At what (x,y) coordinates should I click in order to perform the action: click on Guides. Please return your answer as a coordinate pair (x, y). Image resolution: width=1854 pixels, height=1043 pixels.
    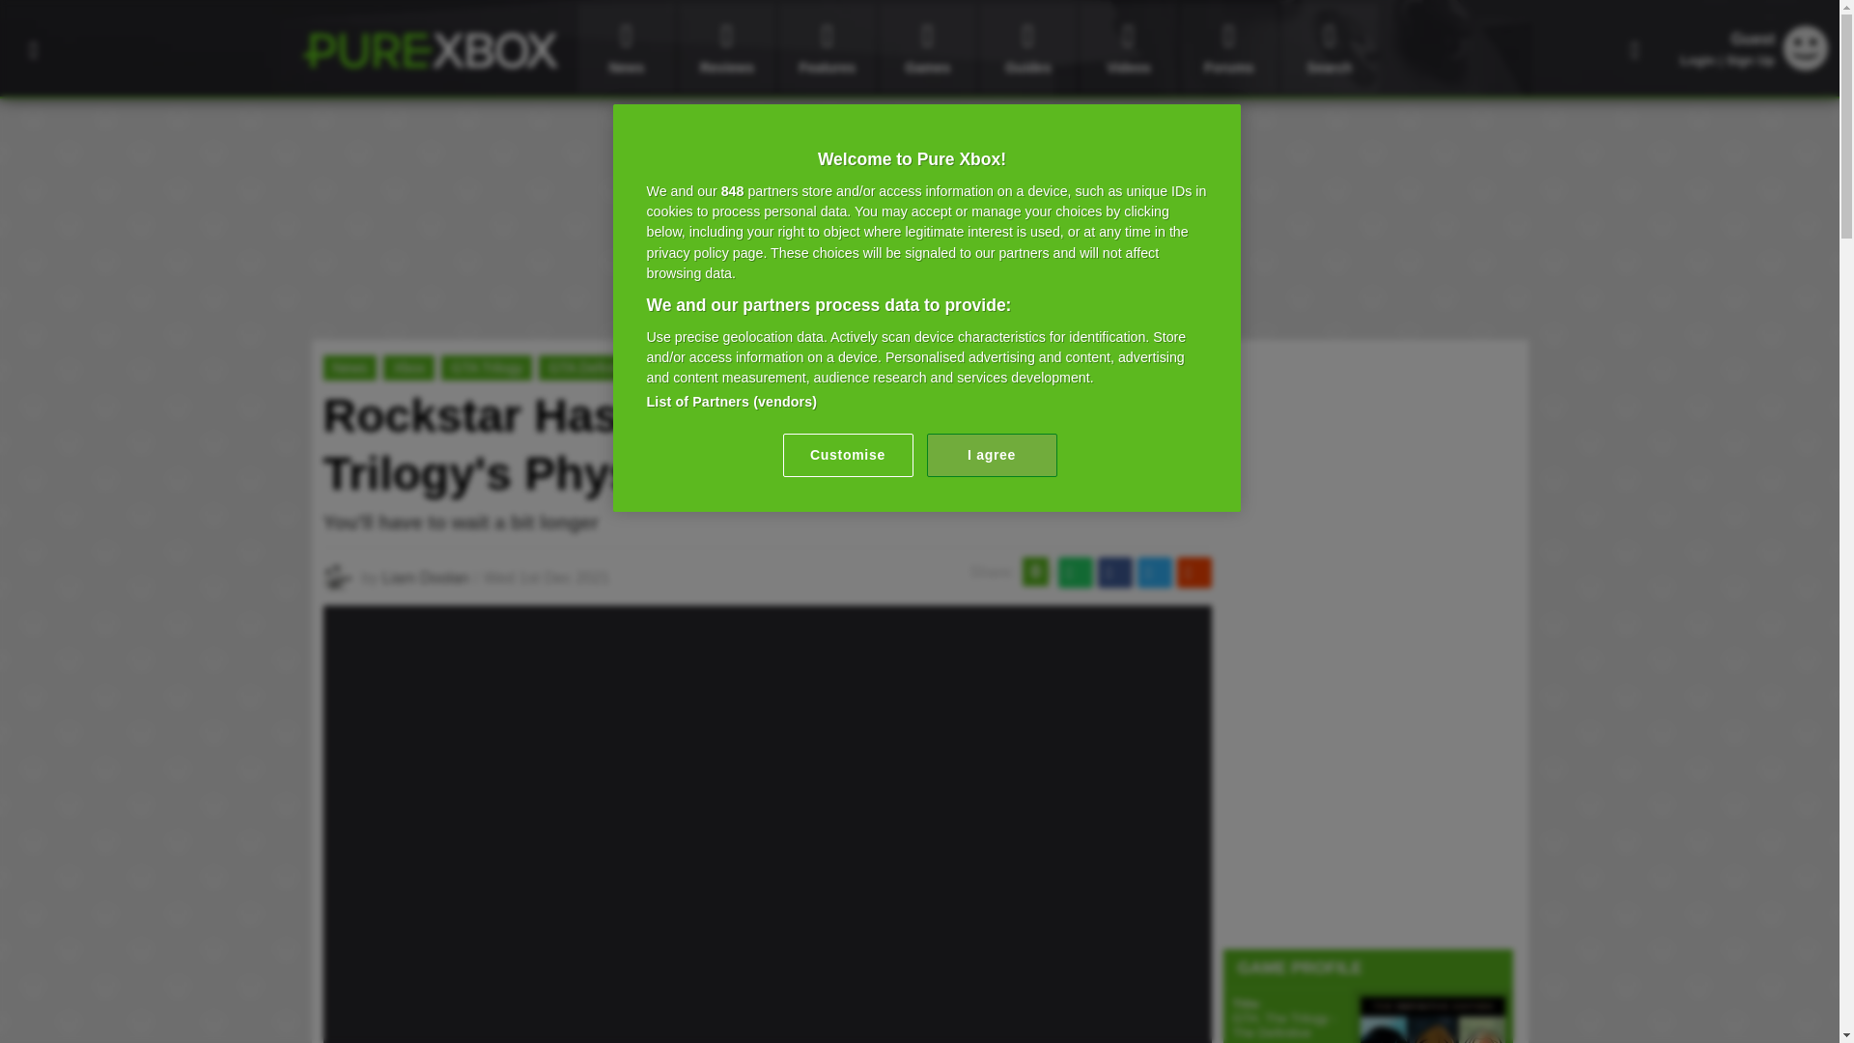
    Looking at the image, I should click on (1028, 48).